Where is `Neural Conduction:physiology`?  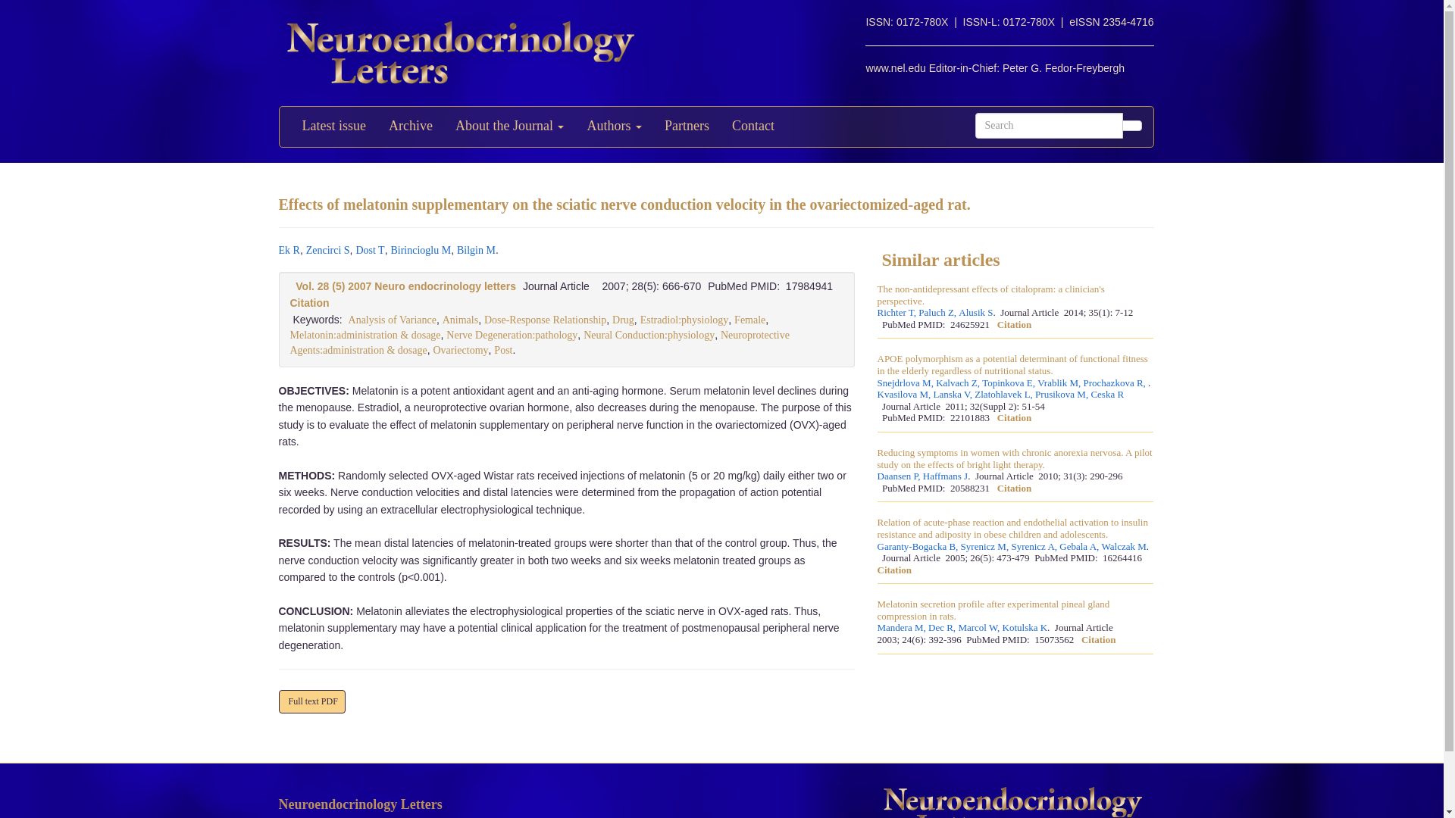
Neural Conduction:physiology is located at coordinates (649, 335).